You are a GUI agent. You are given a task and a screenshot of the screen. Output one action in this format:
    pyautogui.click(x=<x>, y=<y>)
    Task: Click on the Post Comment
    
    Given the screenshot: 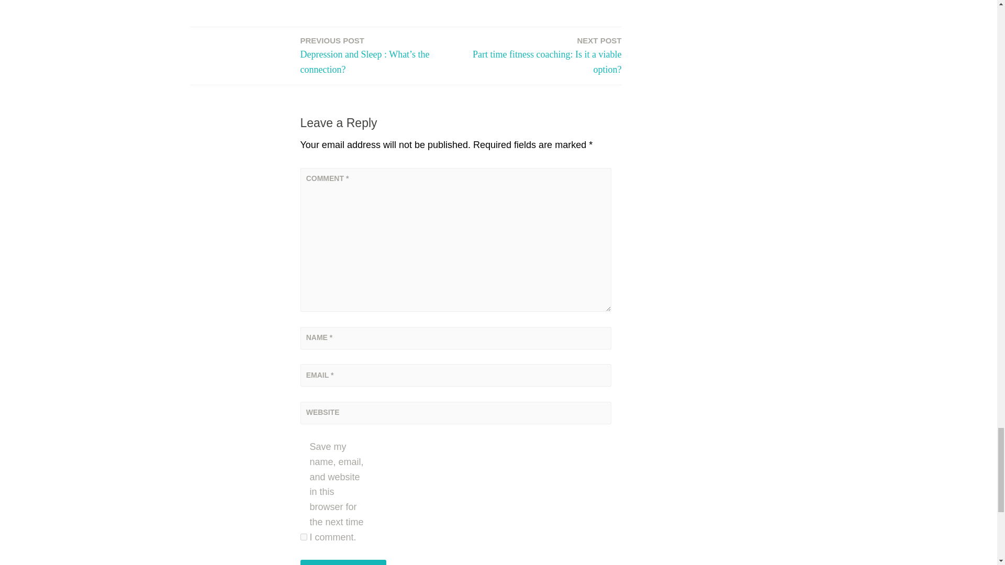 What is the action you would take?
    pyautogui.click(x=343, y=562)
    